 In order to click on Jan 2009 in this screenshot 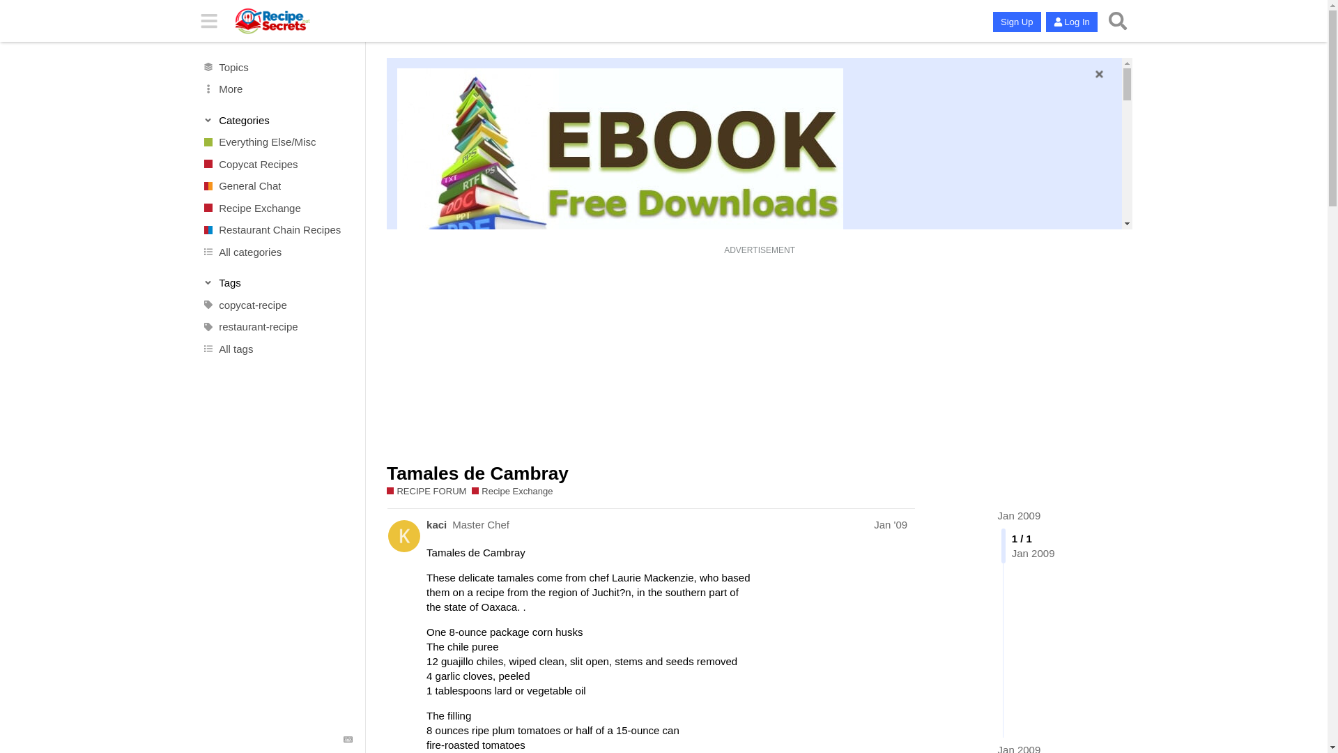, I will do `click(1019, 516)`.